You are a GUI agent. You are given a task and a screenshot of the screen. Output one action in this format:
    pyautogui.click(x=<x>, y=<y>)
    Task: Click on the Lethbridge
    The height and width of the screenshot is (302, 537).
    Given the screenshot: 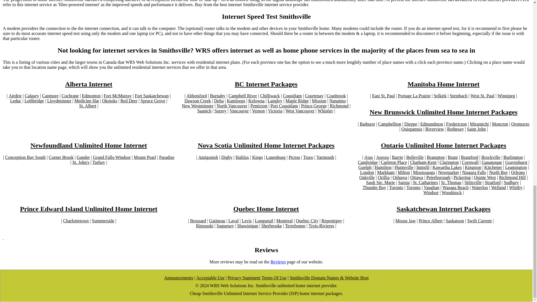 What is the action you would take?
    pyautogui.click(x=34, y=101)
    